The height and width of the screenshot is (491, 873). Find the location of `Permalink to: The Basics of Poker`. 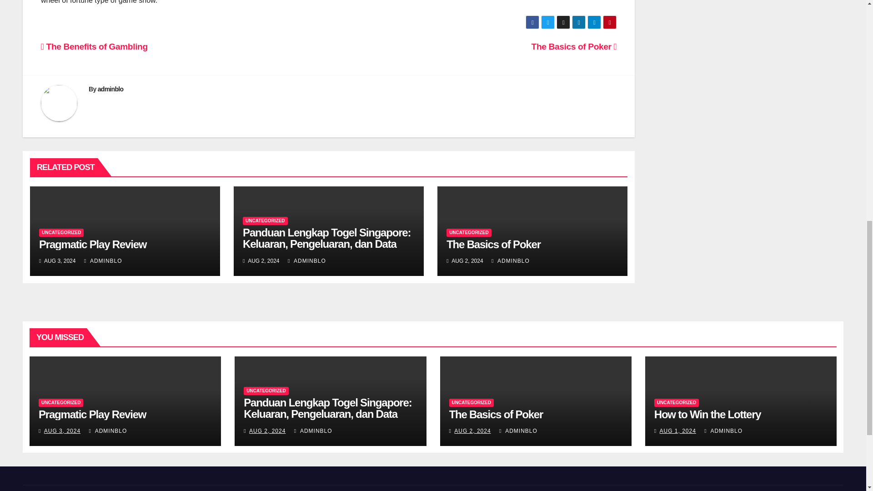

Permalink to: The Basics of Poker is located at coordinates (496, 414).